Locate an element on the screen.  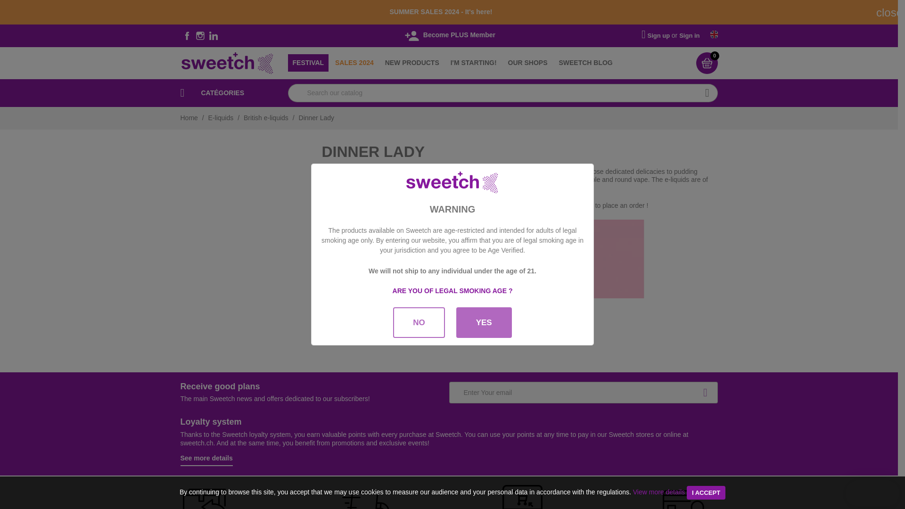
Become PLUS Member is located at coordinates (449, 35).